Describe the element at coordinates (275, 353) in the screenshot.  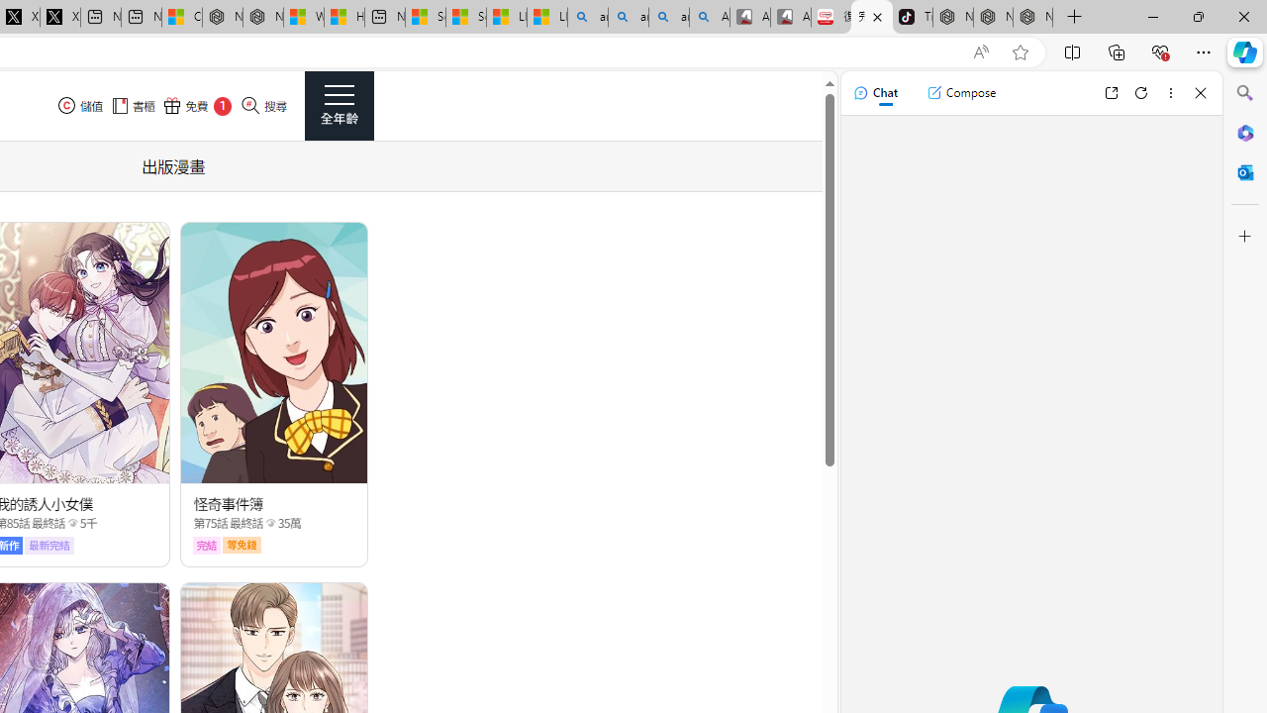
I see `Class: thumb_img` at that location.